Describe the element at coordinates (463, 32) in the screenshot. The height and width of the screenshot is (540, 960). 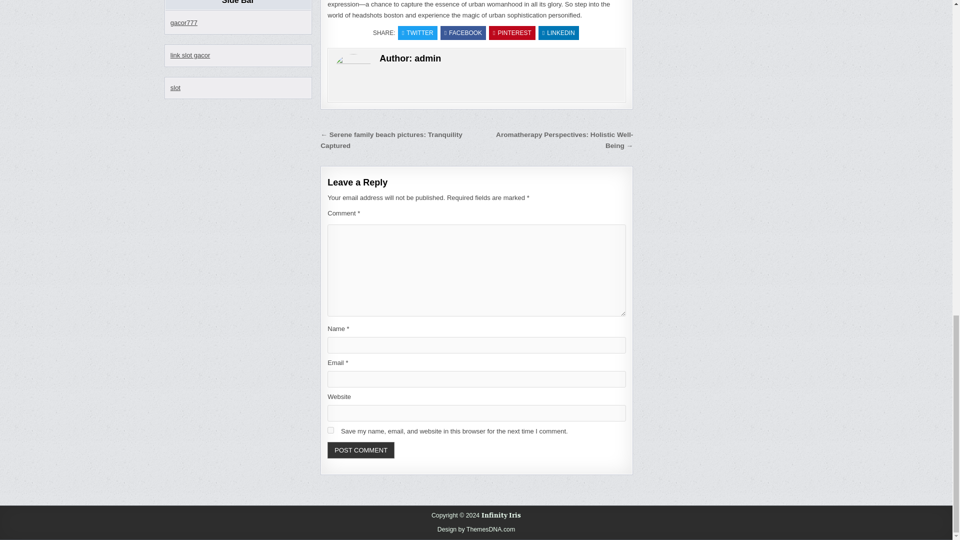
I see `Share this on Facebook` at that location.